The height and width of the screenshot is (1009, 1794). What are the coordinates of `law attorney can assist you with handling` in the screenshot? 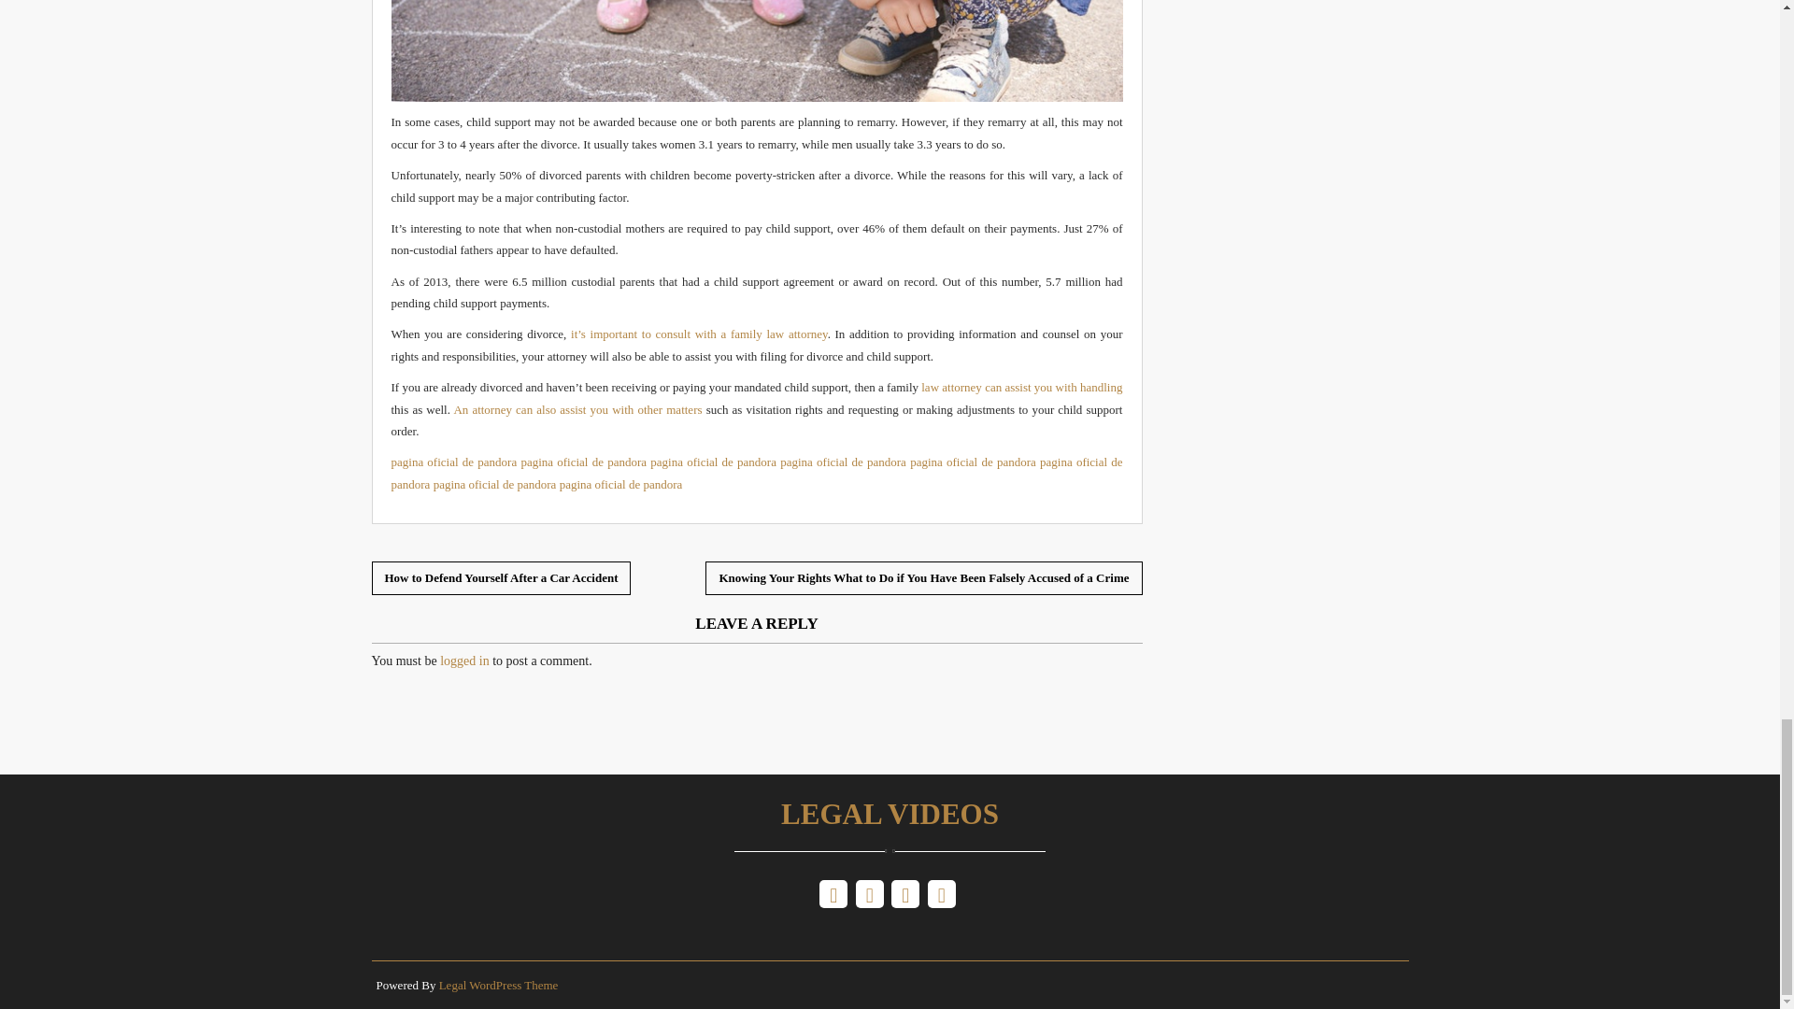 It's located at (1022, 387).